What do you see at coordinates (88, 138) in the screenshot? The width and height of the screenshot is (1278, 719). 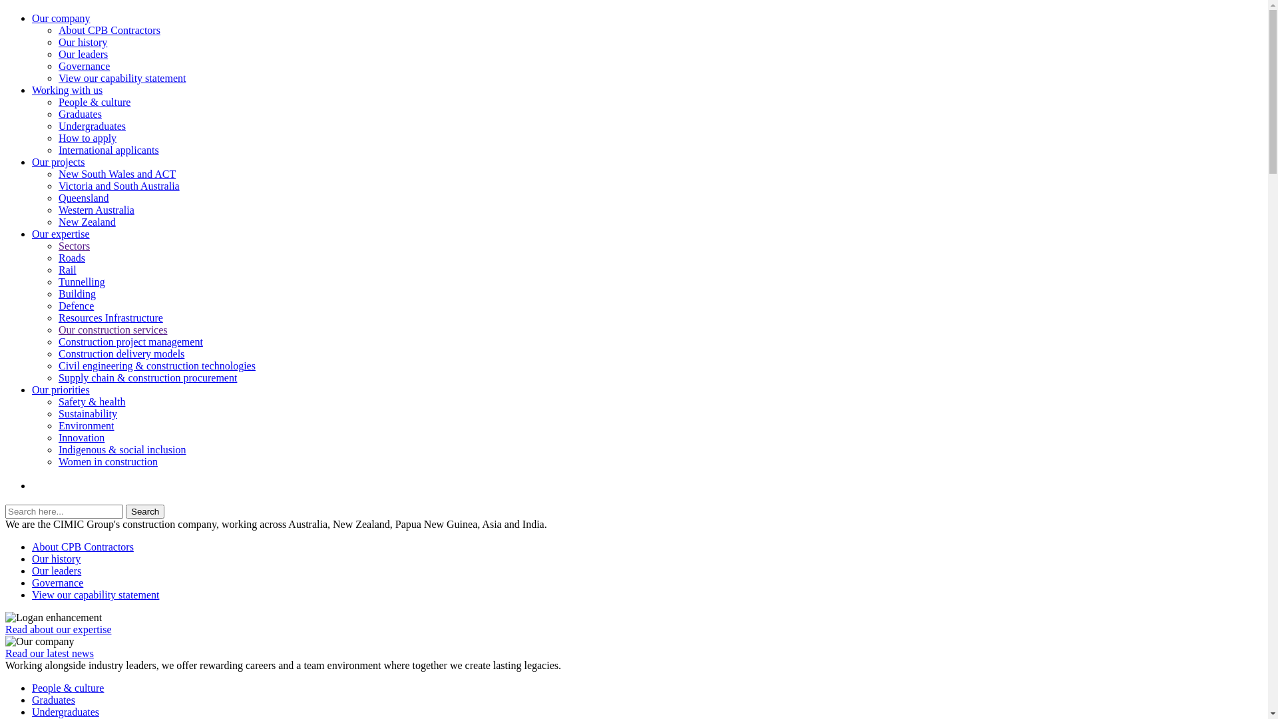 I see `How to apply` at bounding box center [88, 138].